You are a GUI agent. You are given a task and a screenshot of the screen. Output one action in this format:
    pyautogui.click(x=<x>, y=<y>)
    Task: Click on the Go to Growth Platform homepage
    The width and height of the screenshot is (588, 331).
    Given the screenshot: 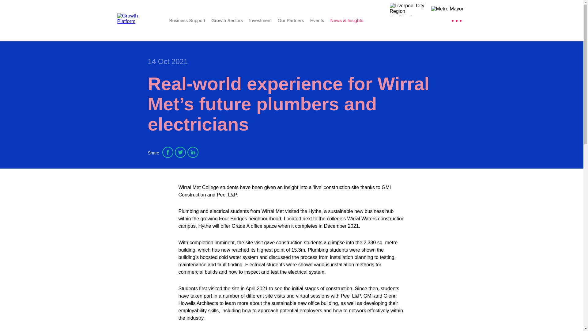 What is the action you would take?
    pyautogui.click(x=138, y=20)
    